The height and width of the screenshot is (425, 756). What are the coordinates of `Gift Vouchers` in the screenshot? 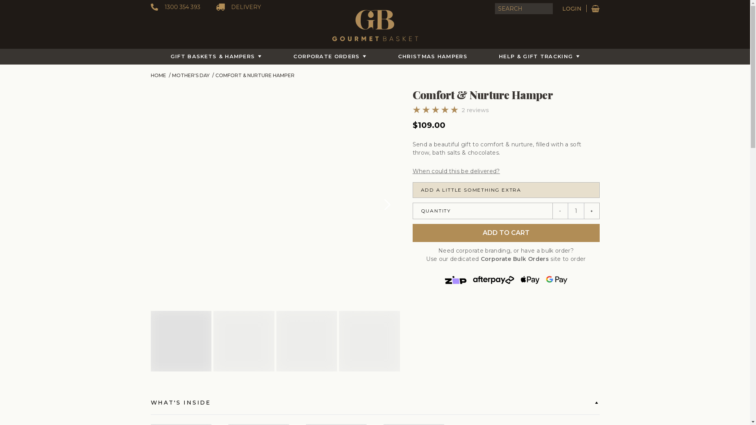 It's located at (278, 324).